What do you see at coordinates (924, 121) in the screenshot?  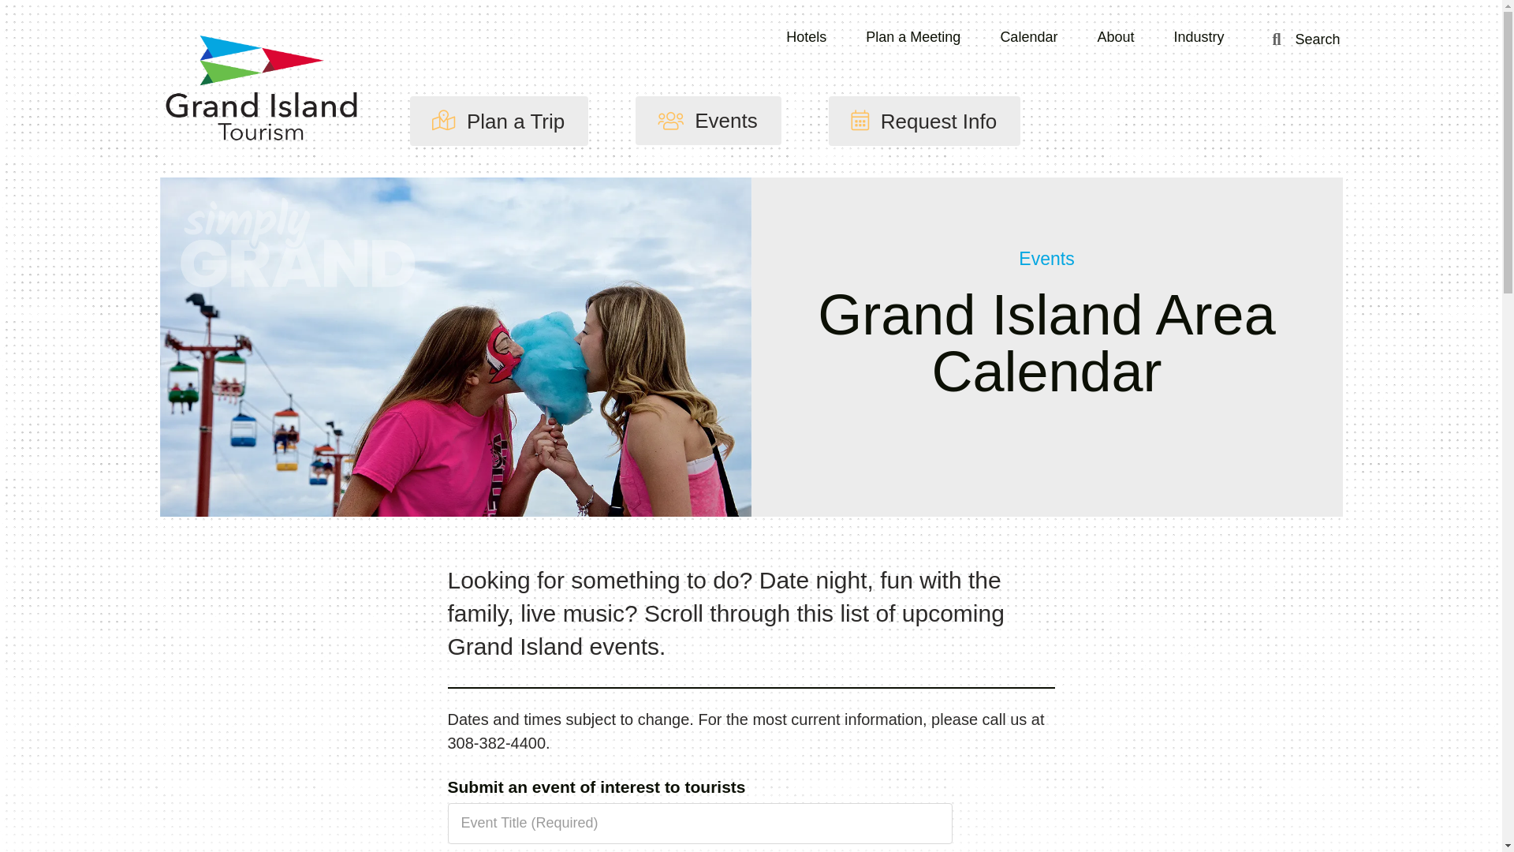 I see `Request Info` at bounding box center [924, 121].